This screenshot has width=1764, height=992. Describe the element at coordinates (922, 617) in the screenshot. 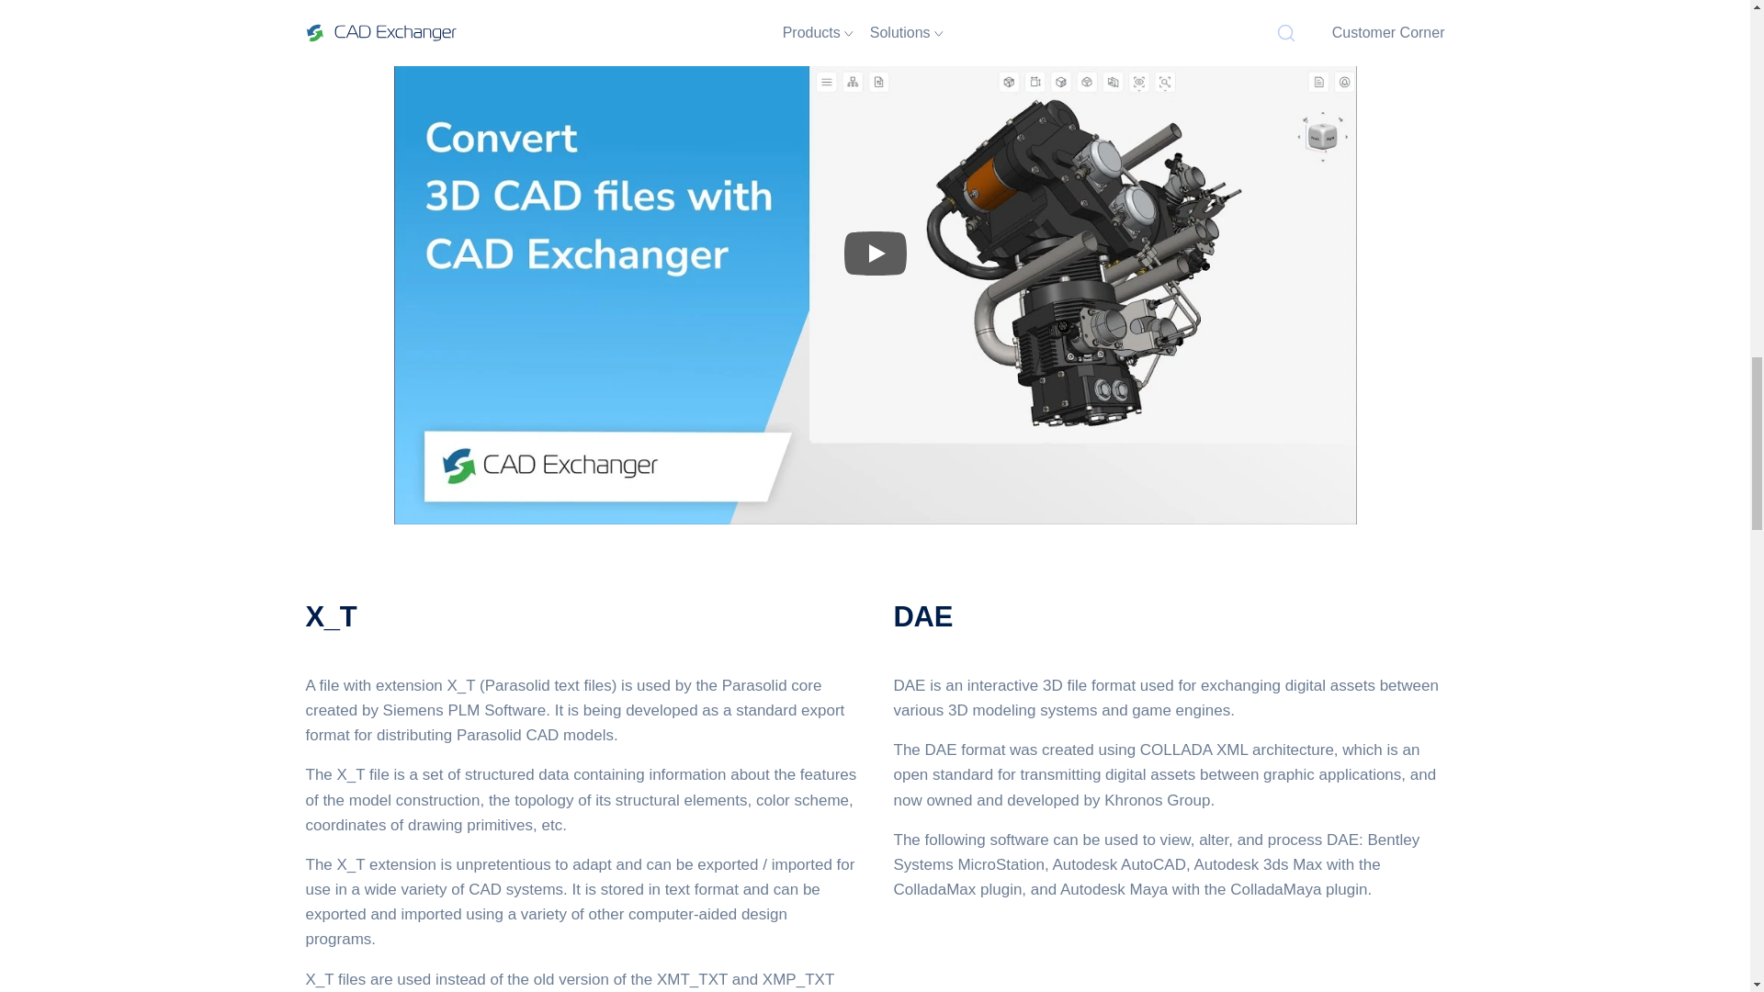

I see `DAE` at that location.